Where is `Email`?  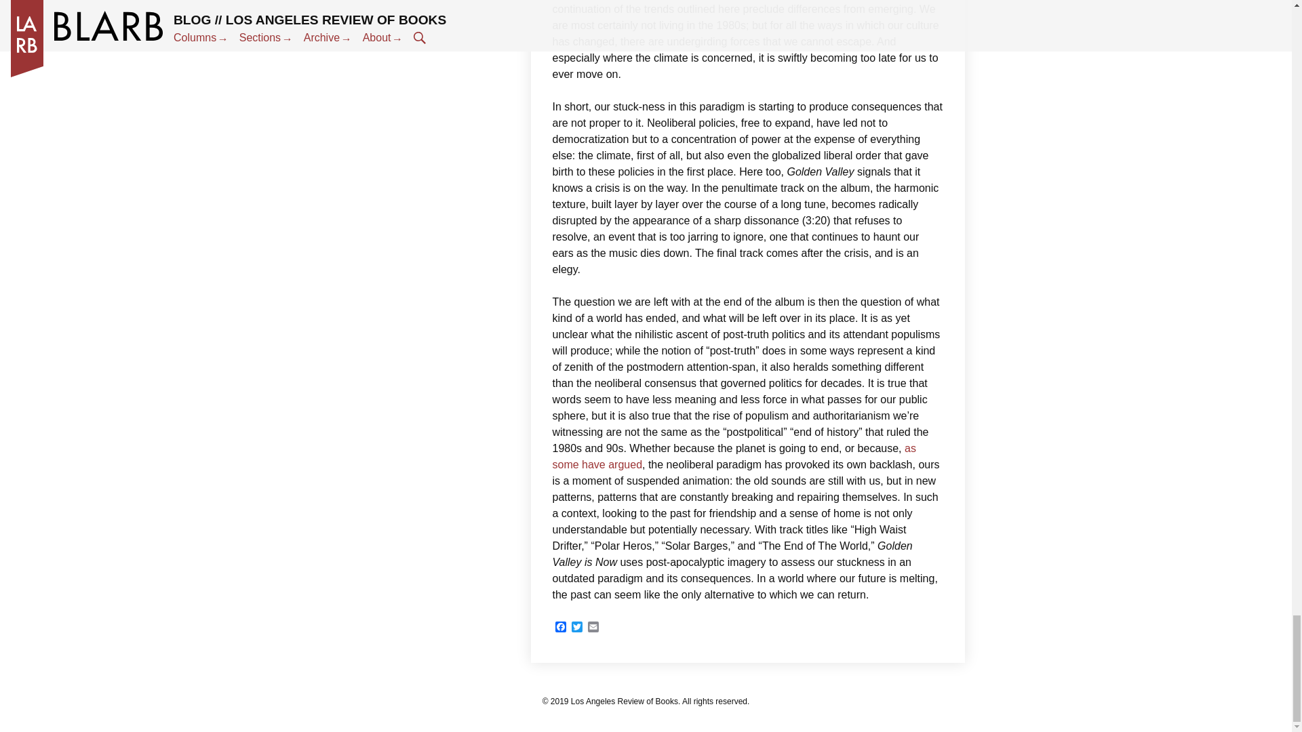 Email is located at coordinates (593, 628).